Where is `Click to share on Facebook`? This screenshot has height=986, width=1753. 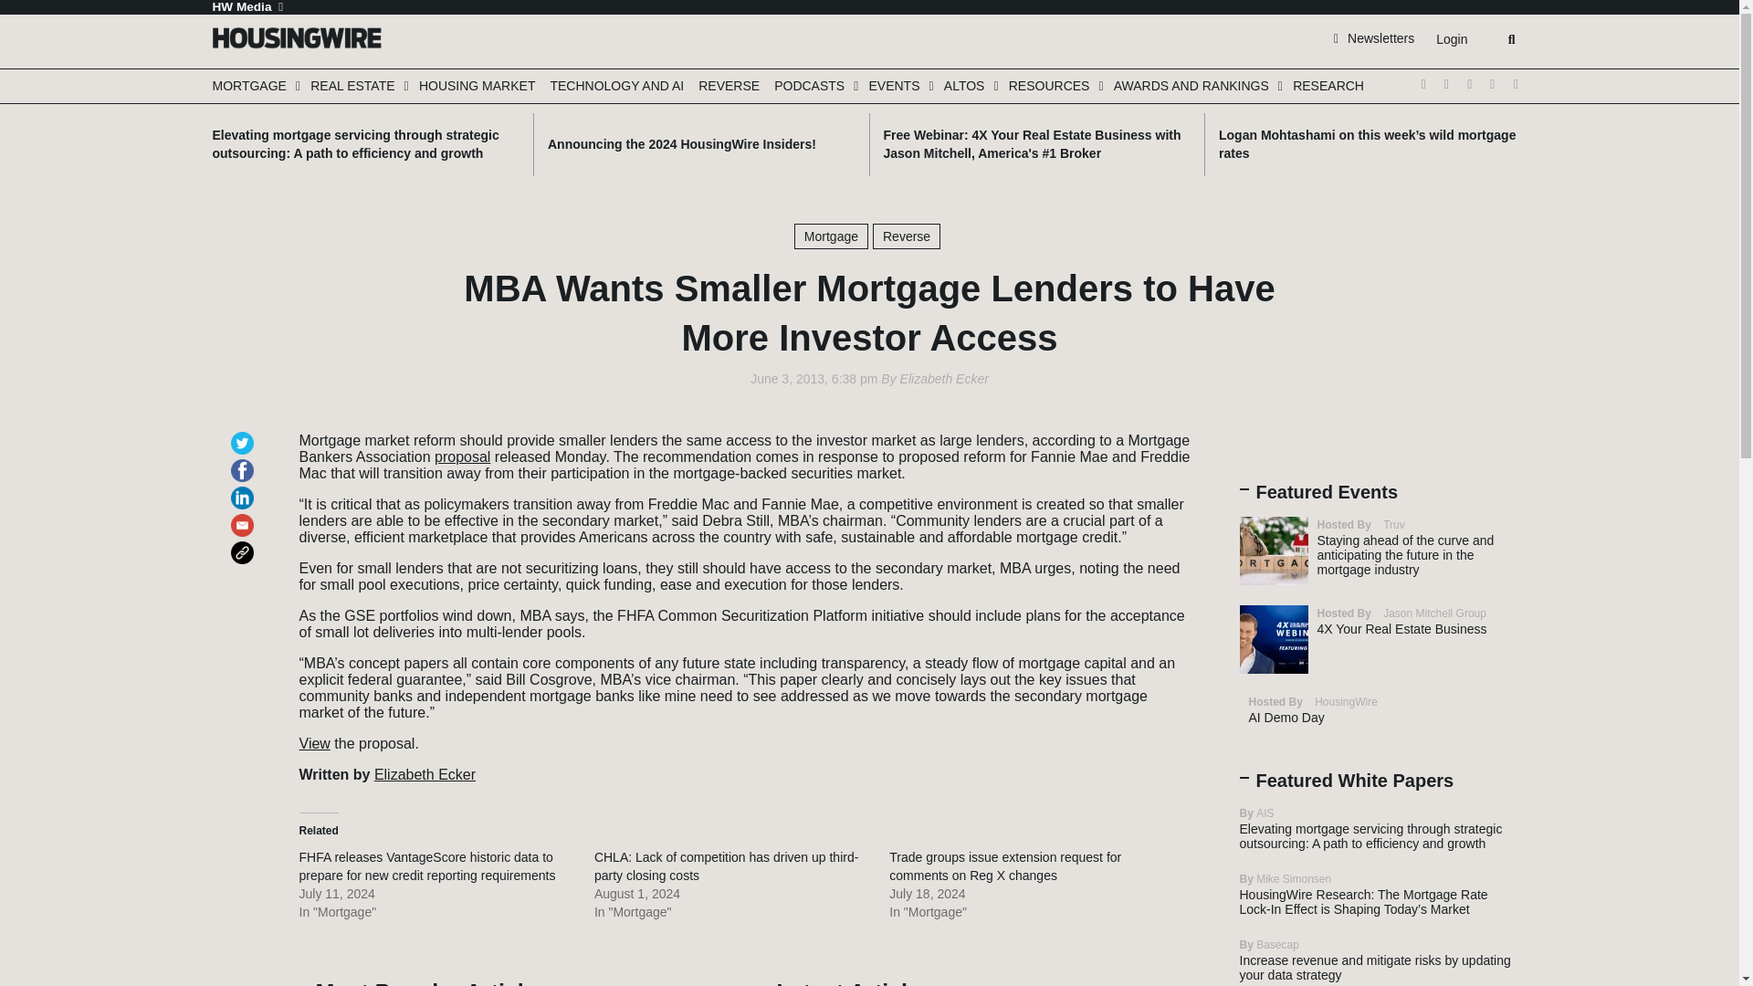
Click to share on Facebook is located at coordinates (245, 462).